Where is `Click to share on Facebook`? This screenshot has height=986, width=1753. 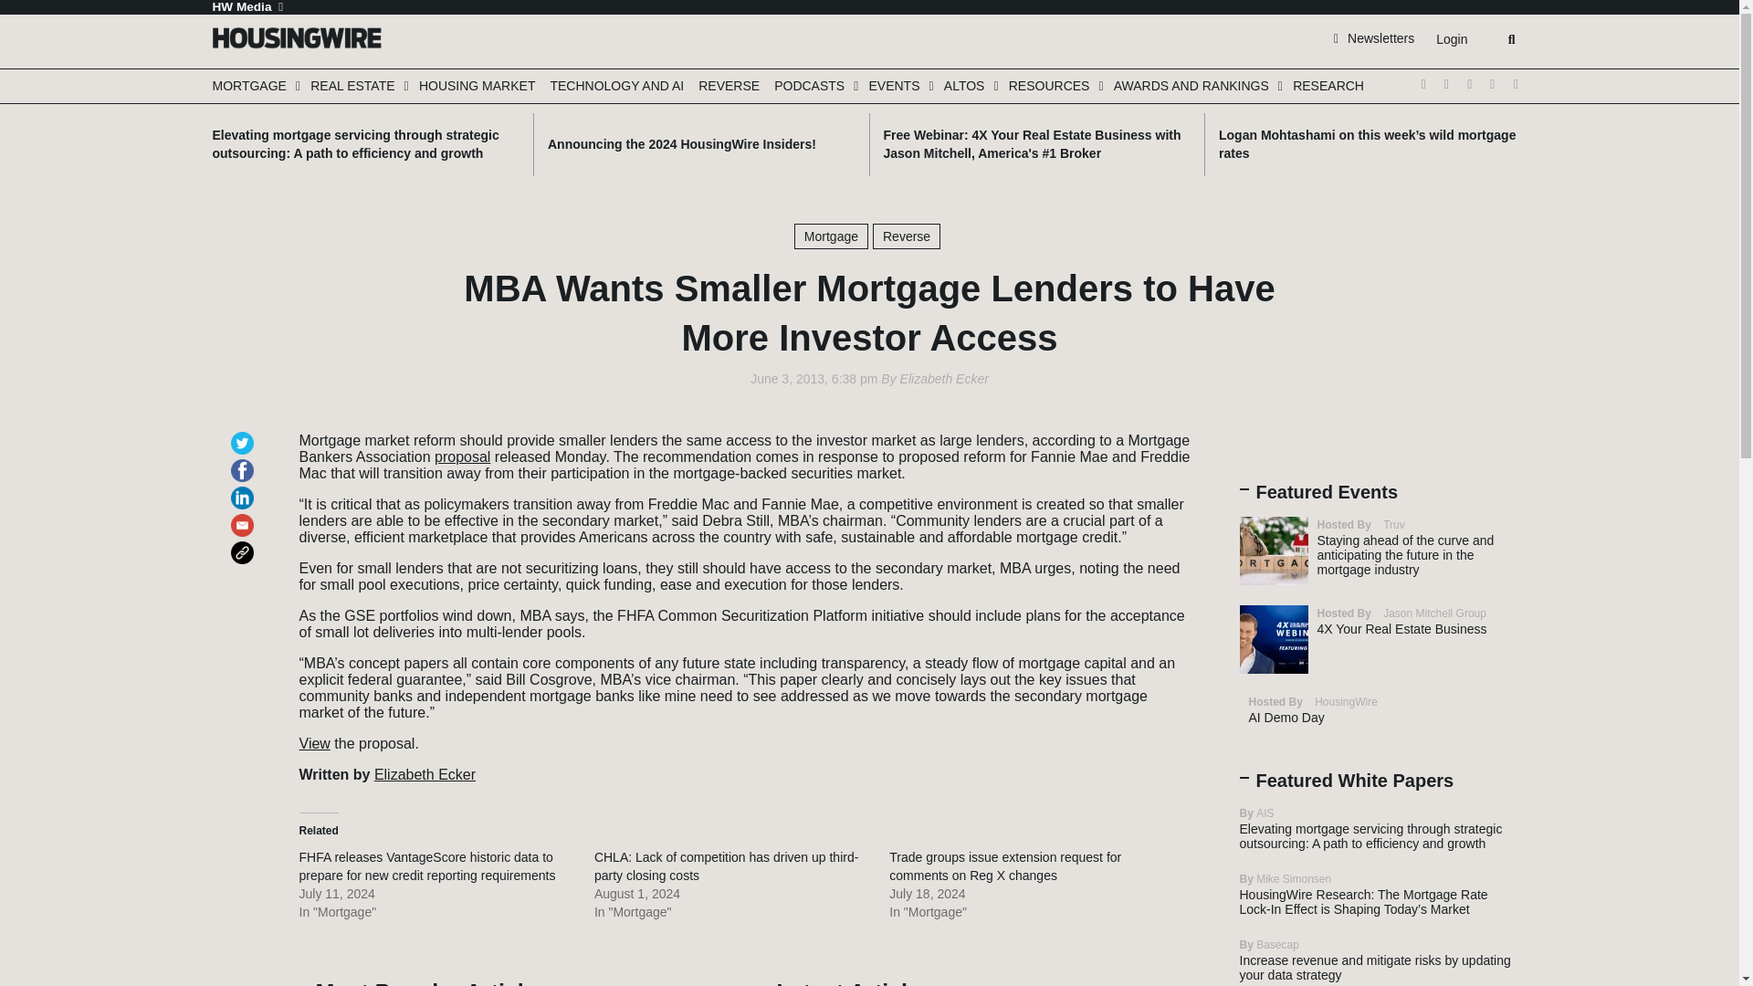
Click to share on Facebook is located at coordinates (245, 462).